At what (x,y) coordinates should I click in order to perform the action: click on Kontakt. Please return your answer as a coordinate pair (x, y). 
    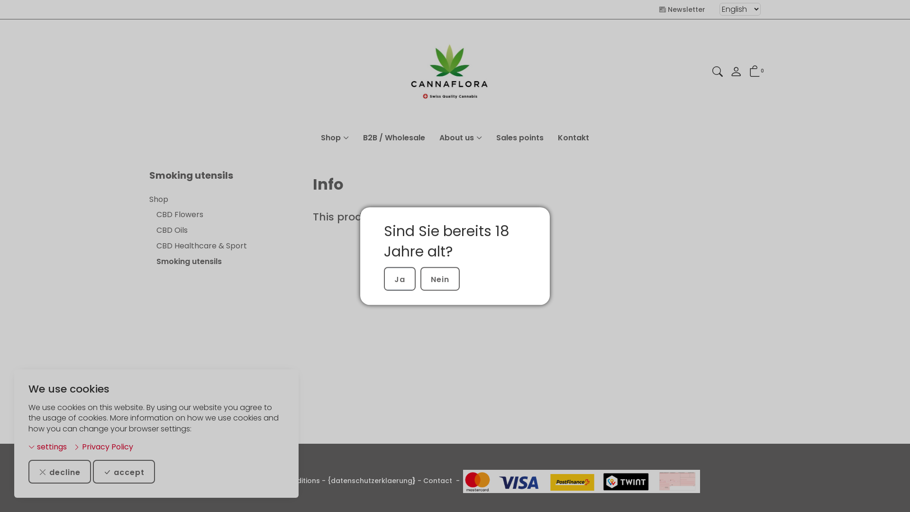
    Looking at the image, I should click on (573, 138).